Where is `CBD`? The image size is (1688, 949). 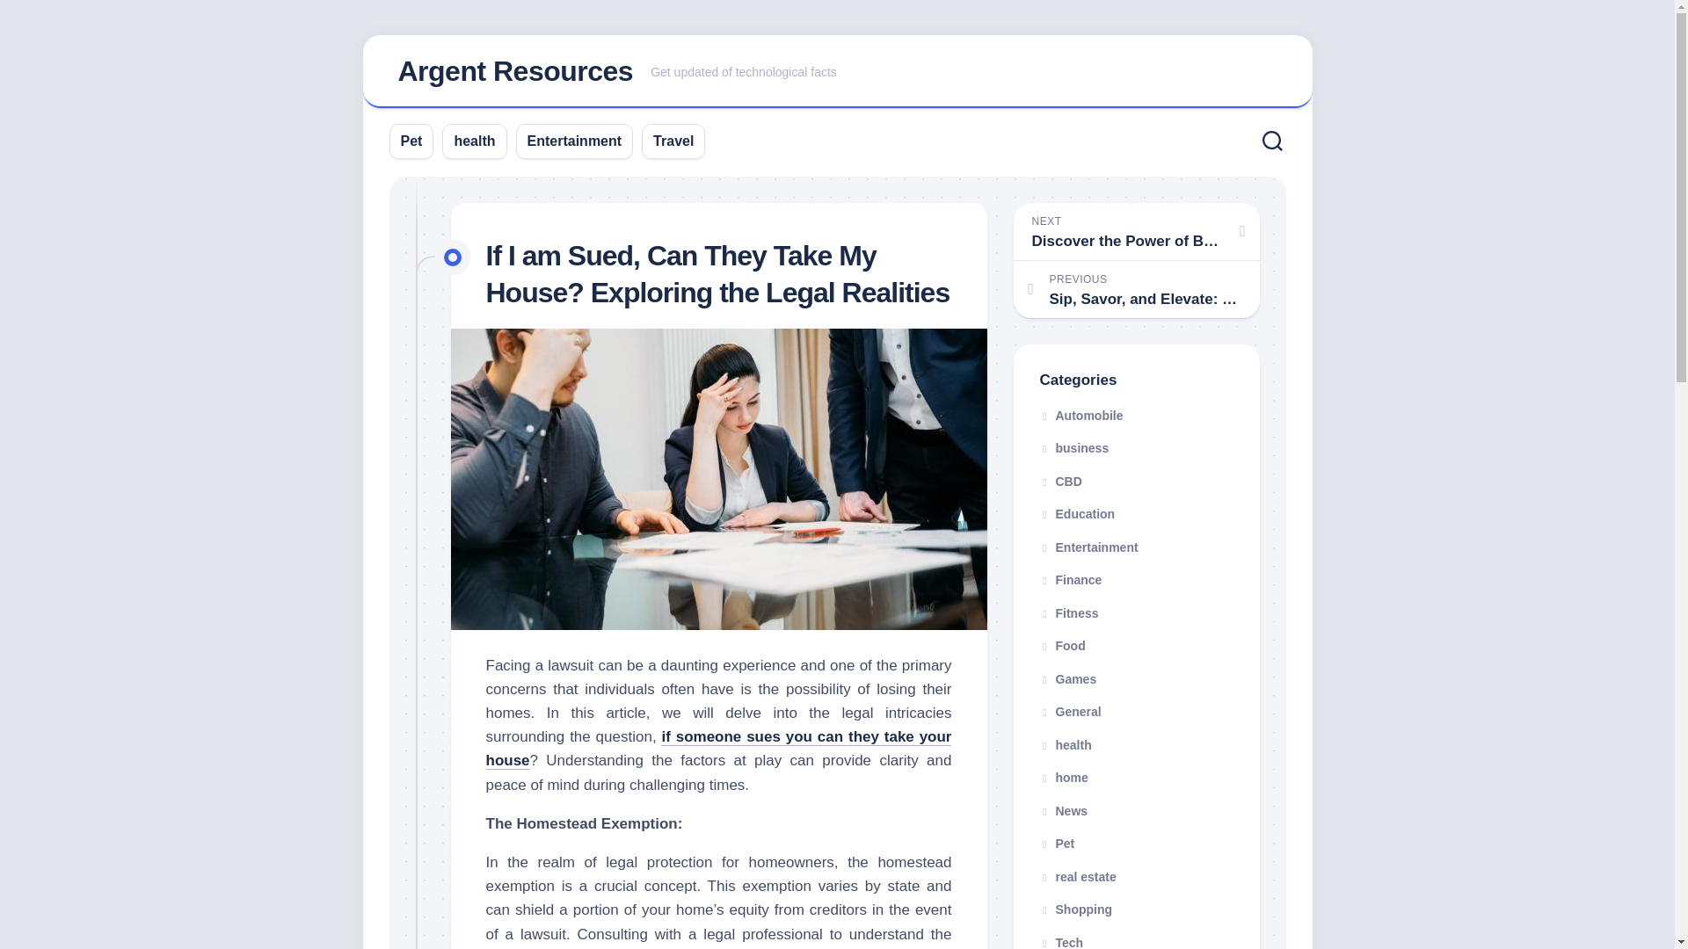 CBD is located at coordinates (1060, 482).